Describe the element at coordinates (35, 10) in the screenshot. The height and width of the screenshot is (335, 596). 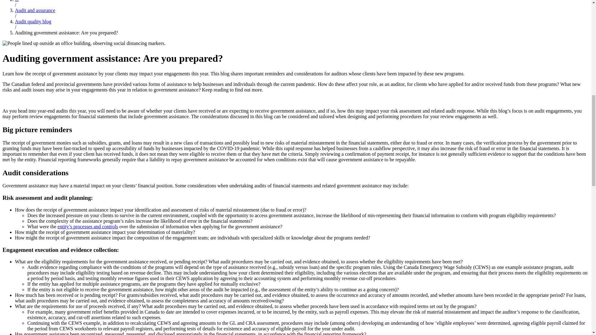
I see `Audit and assurance` at that location.